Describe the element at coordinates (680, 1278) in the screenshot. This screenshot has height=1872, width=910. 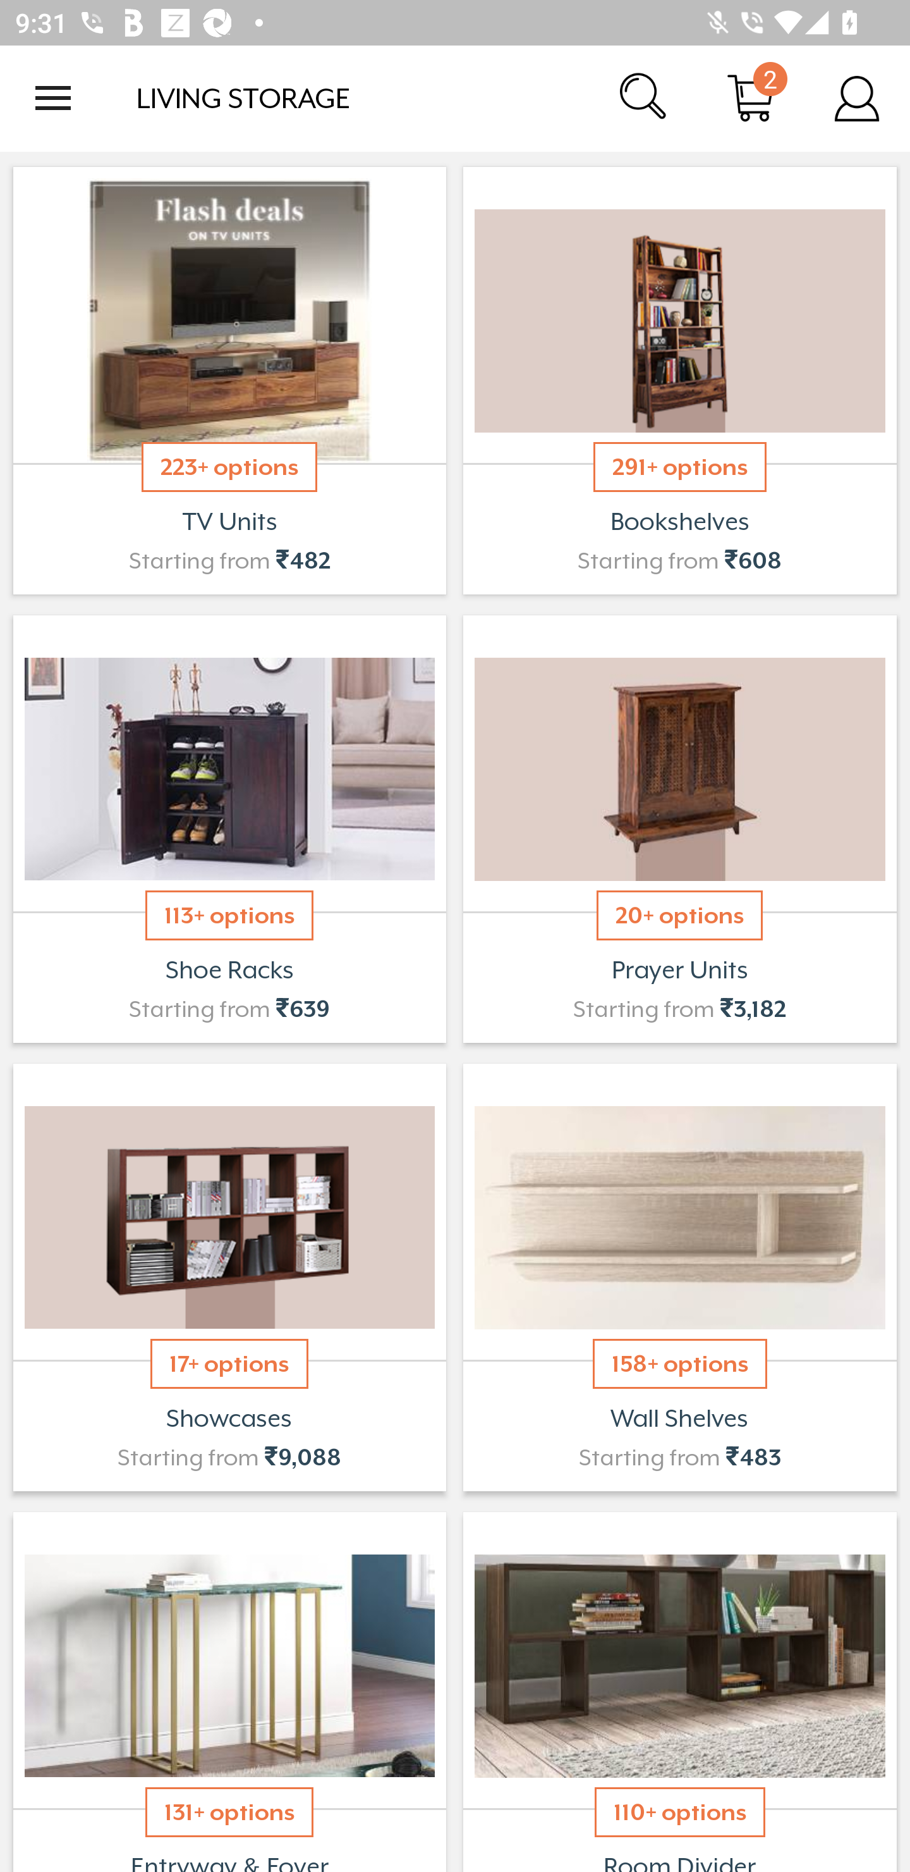
I see `158+ options Wall Shelves Starting from  ₹483` at that location.